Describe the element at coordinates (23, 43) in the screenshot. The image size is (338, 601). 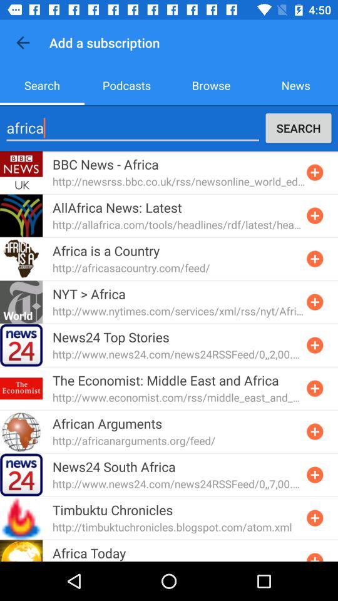
I see `select the item to the left of add a subscription app` at that location.